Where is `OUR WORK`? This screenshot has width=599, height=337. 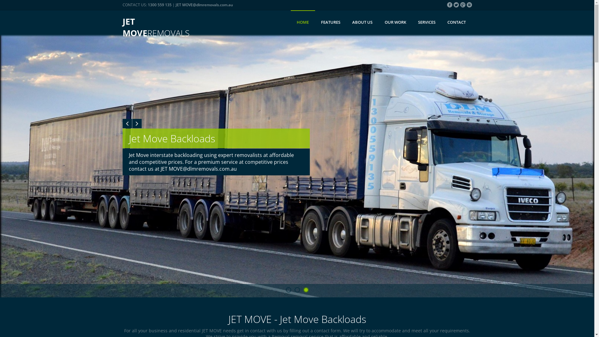
OUR WORK is located at coordinates (395, 22).